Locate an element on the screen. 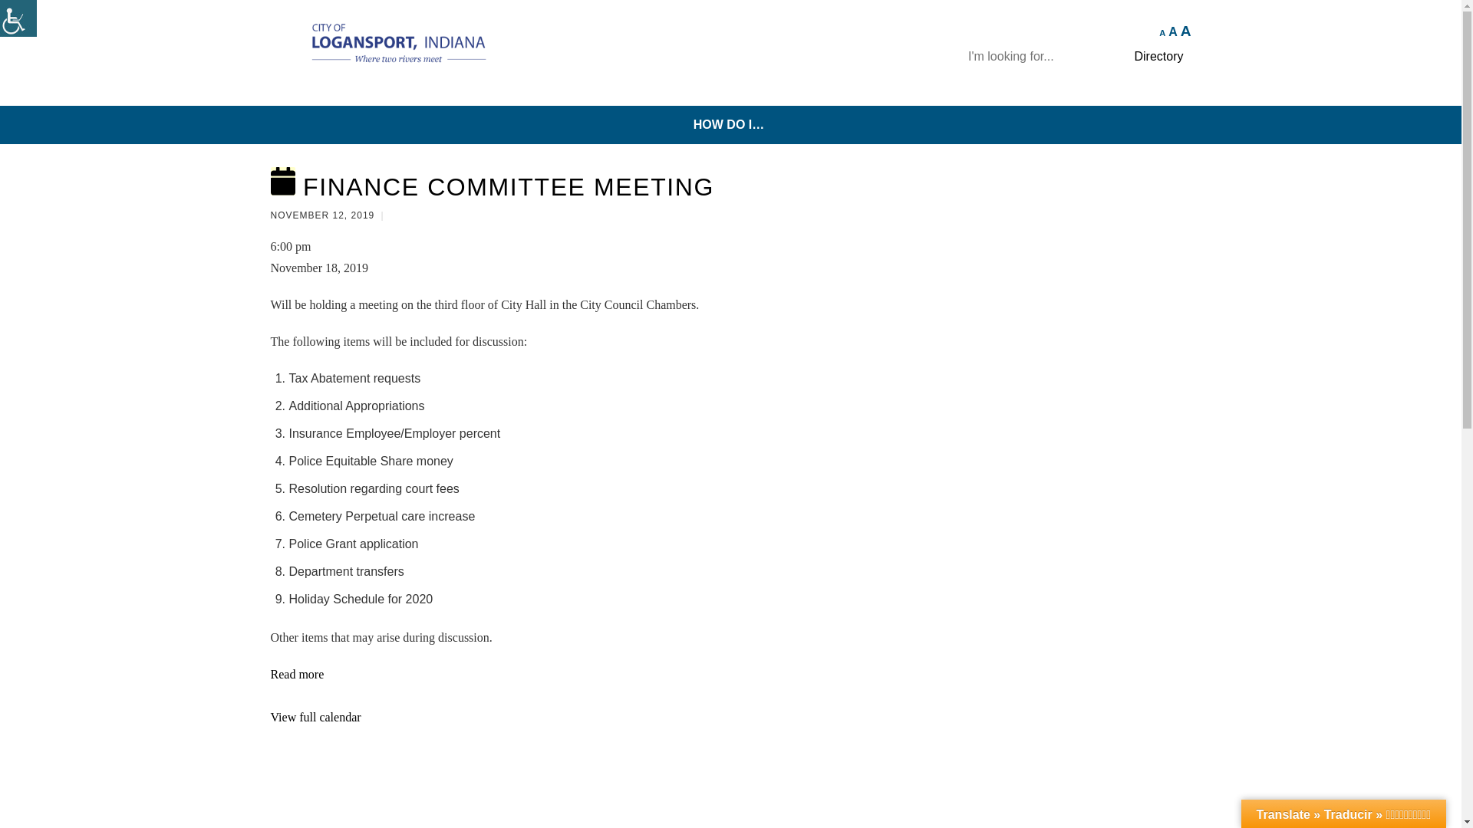  Logansport is located at coordinates (385, 44).